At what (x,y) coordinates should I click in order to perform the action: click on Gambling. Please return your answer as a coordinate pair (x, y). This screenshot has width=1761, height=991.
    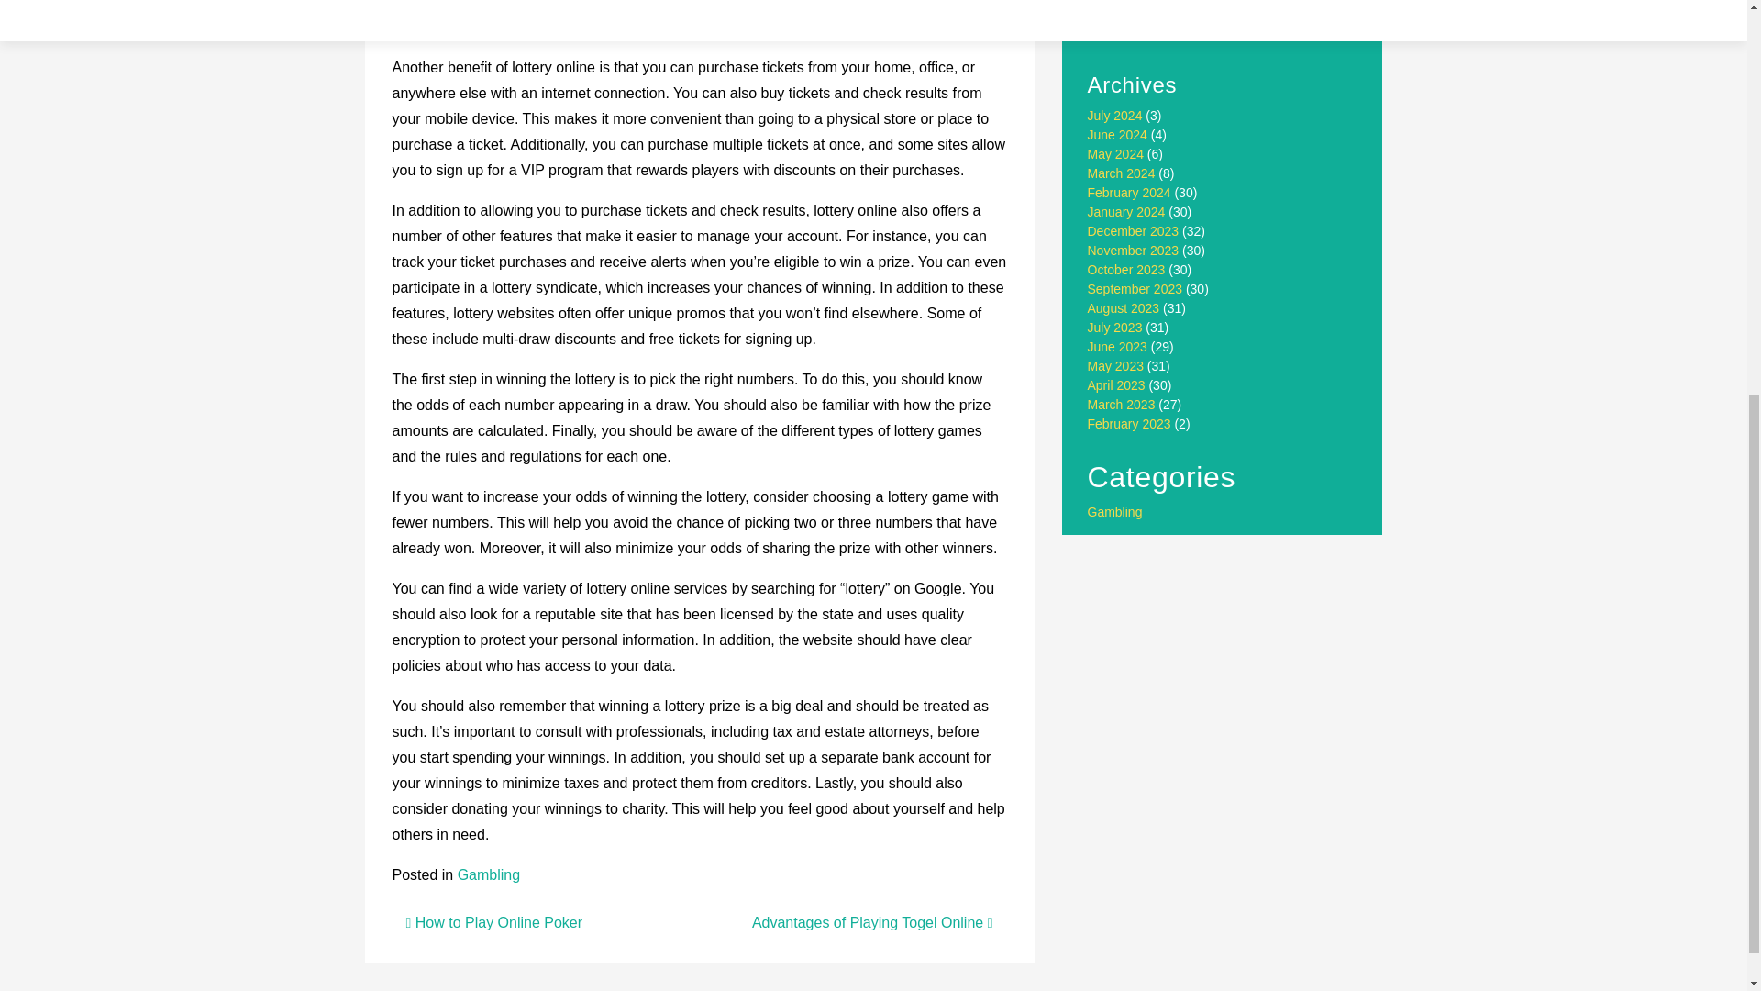
    Looking at the image, I should click on (488, 875).